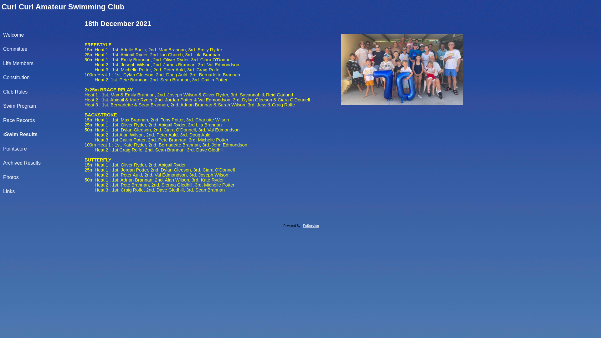 Image resolution: width=601 pixels, height=338 pixels. Describe the element at coordinates (41, 78) in the screenshot. I see `Constitution` at that location.